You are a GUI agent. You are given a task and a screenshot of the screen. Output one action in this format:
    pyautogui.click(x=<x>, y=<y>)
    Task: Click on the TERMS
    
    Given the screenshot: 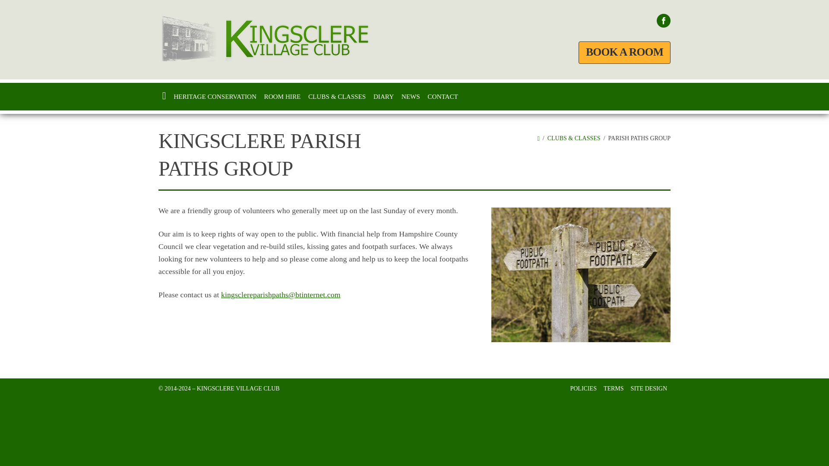 What is the action you would take?
    pyautogui.click(x=614, y=388)
    